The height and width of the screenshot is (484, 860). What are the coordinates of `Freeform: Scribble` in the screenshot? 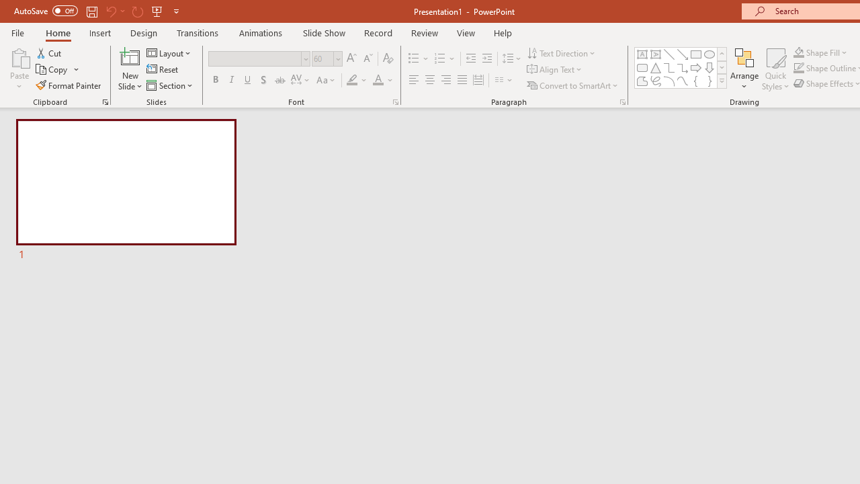 It's located at (656, 81).